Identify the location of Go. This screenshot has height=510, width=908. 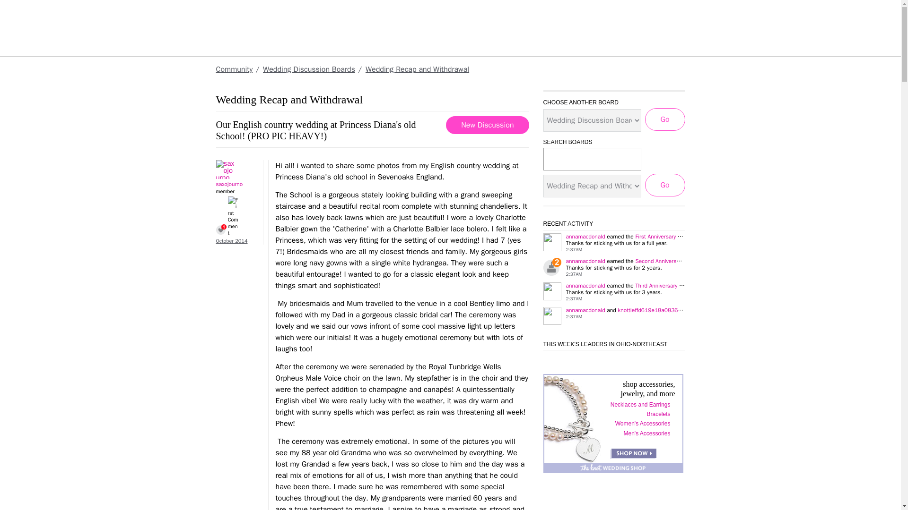
(665, 185).